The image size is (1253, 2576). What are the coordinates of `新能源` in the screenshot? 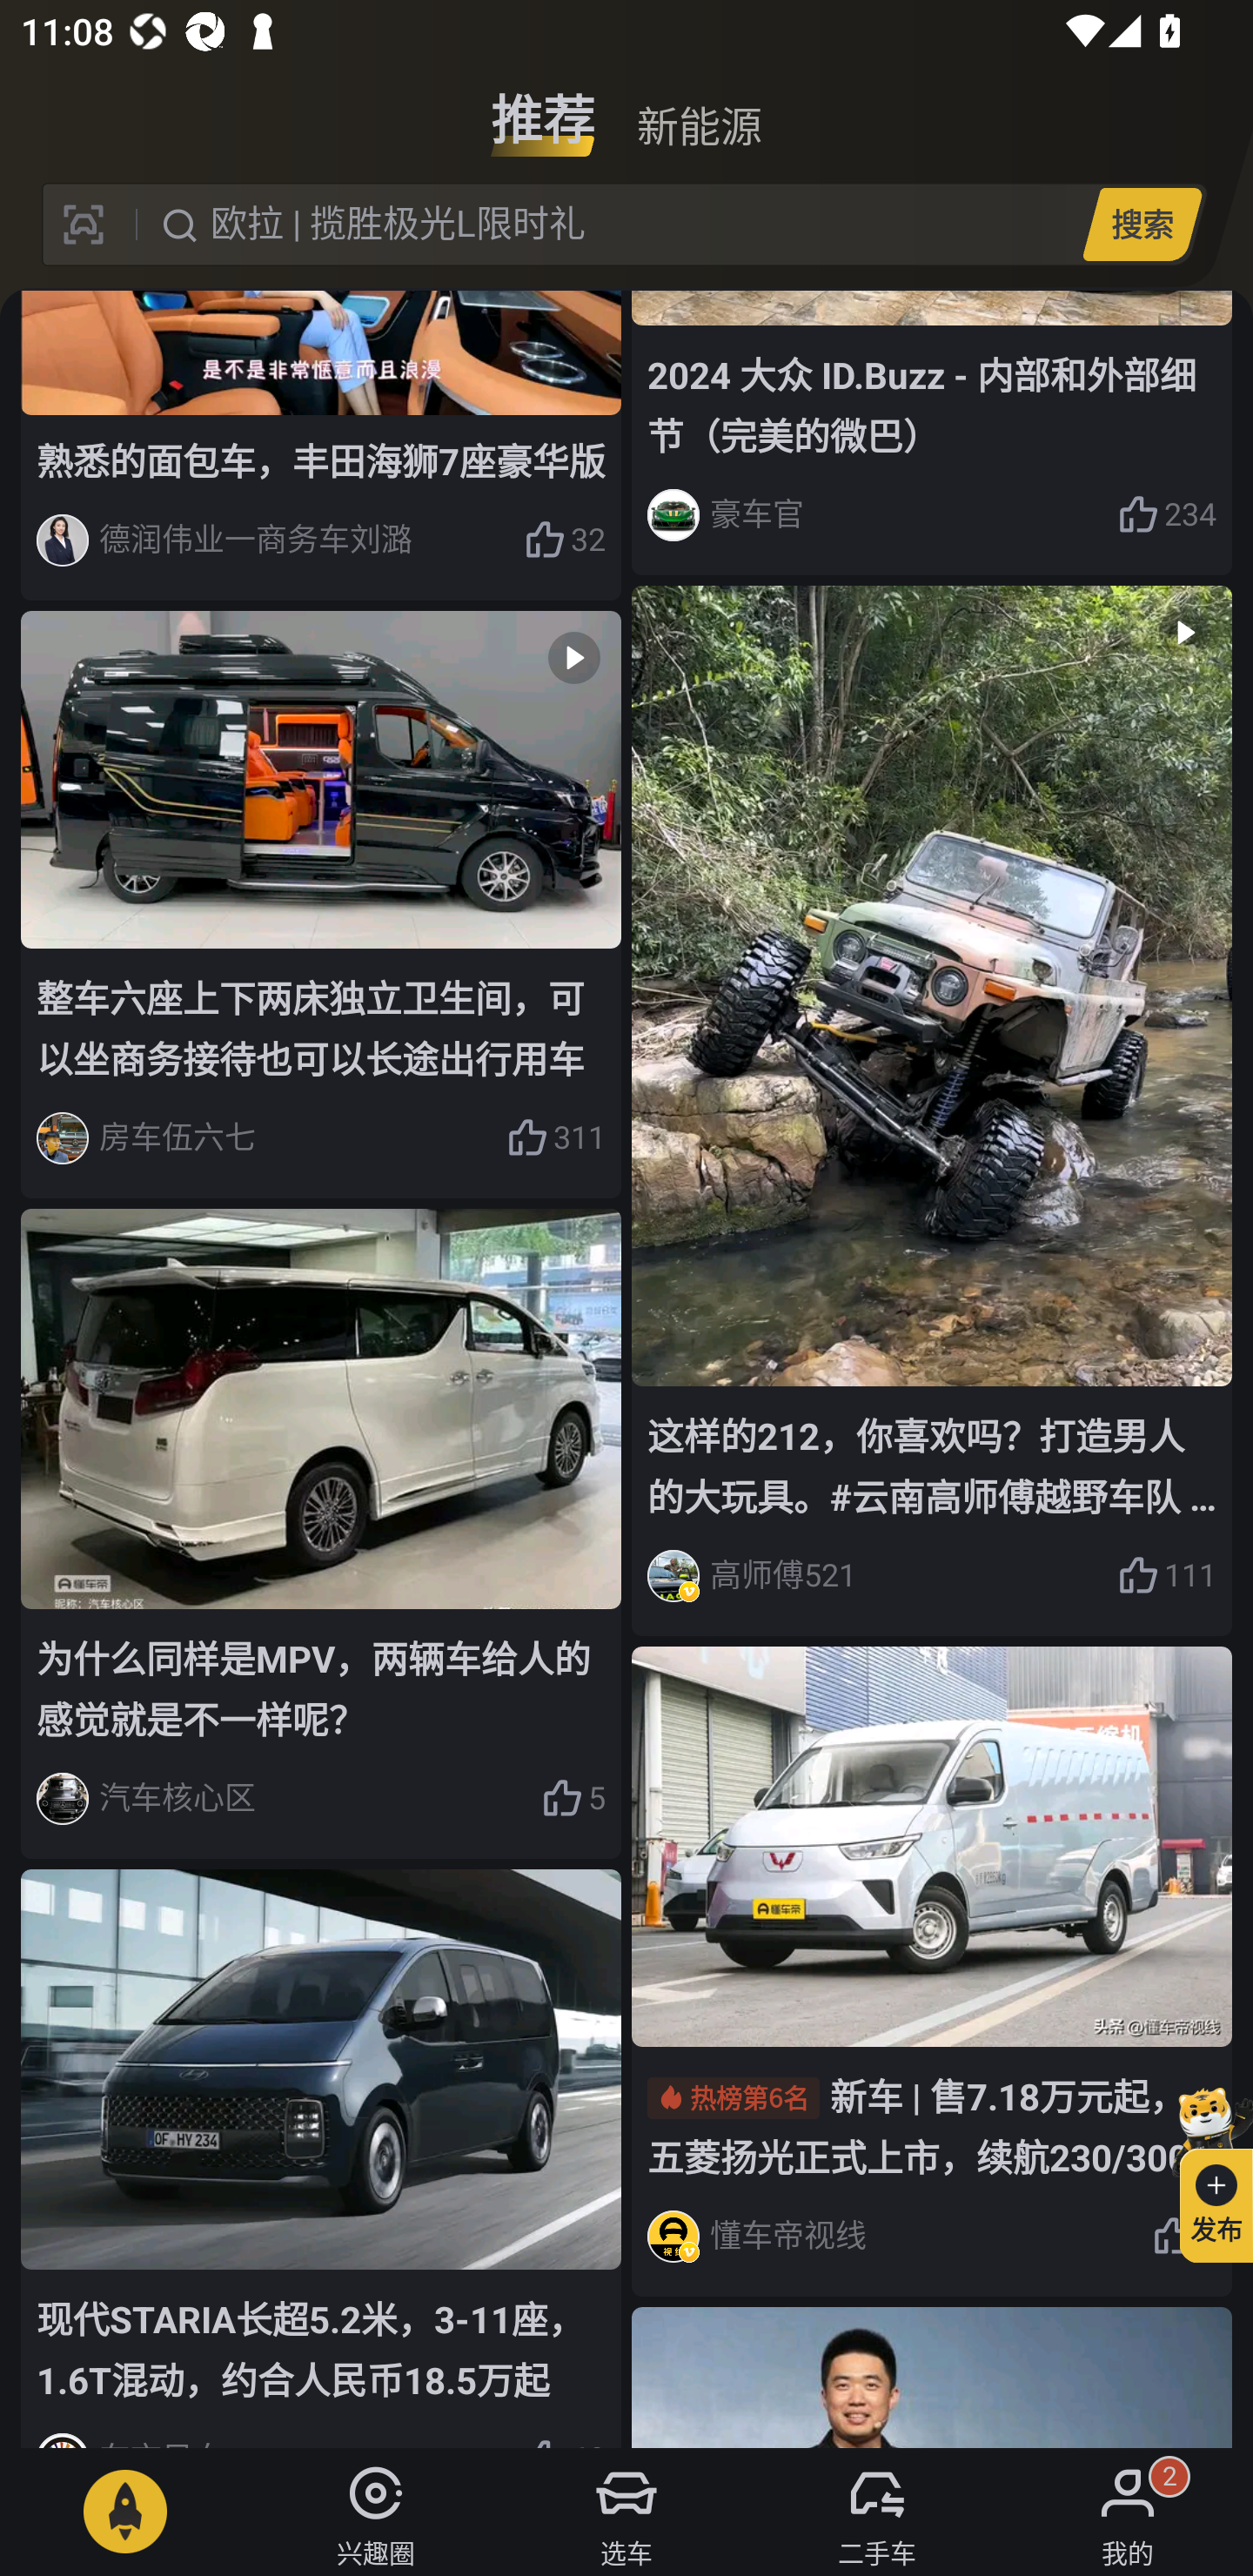 It's located at (699, 108).